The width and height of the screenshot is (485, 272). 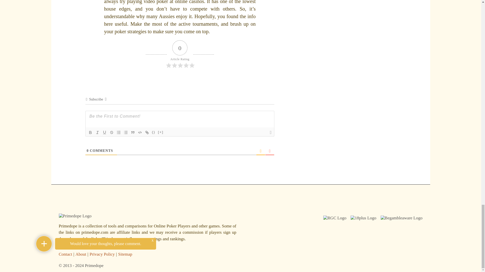 I want to click on Link, so click(x=147, y=132).